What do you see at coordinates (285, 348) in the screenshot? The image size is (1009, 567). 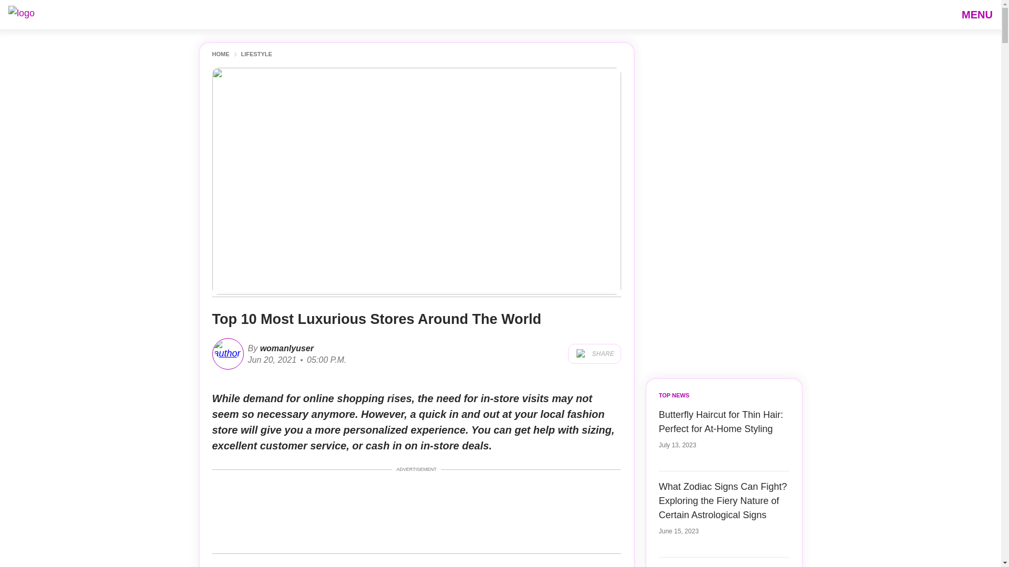 I see `womanlyuser` at bounding box center [285, 348].